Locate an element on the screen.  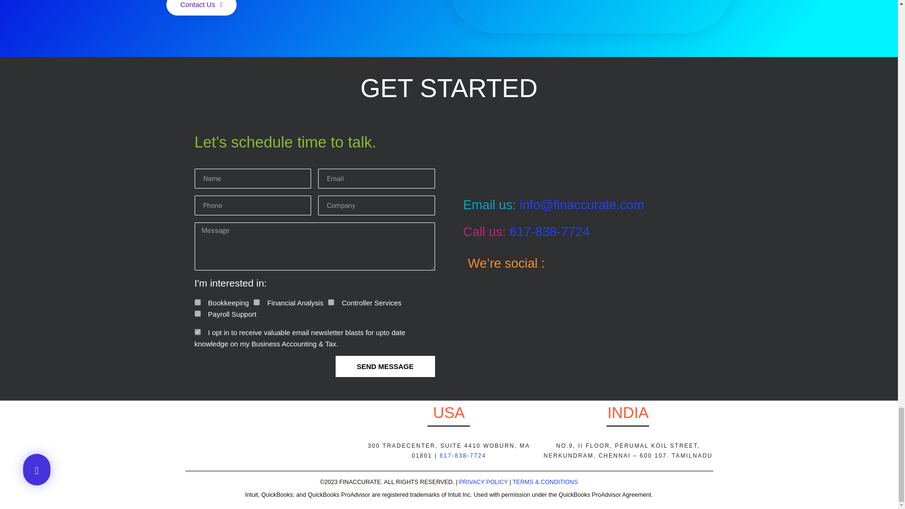
Financial Analysis is located at coordinates (256, 303).